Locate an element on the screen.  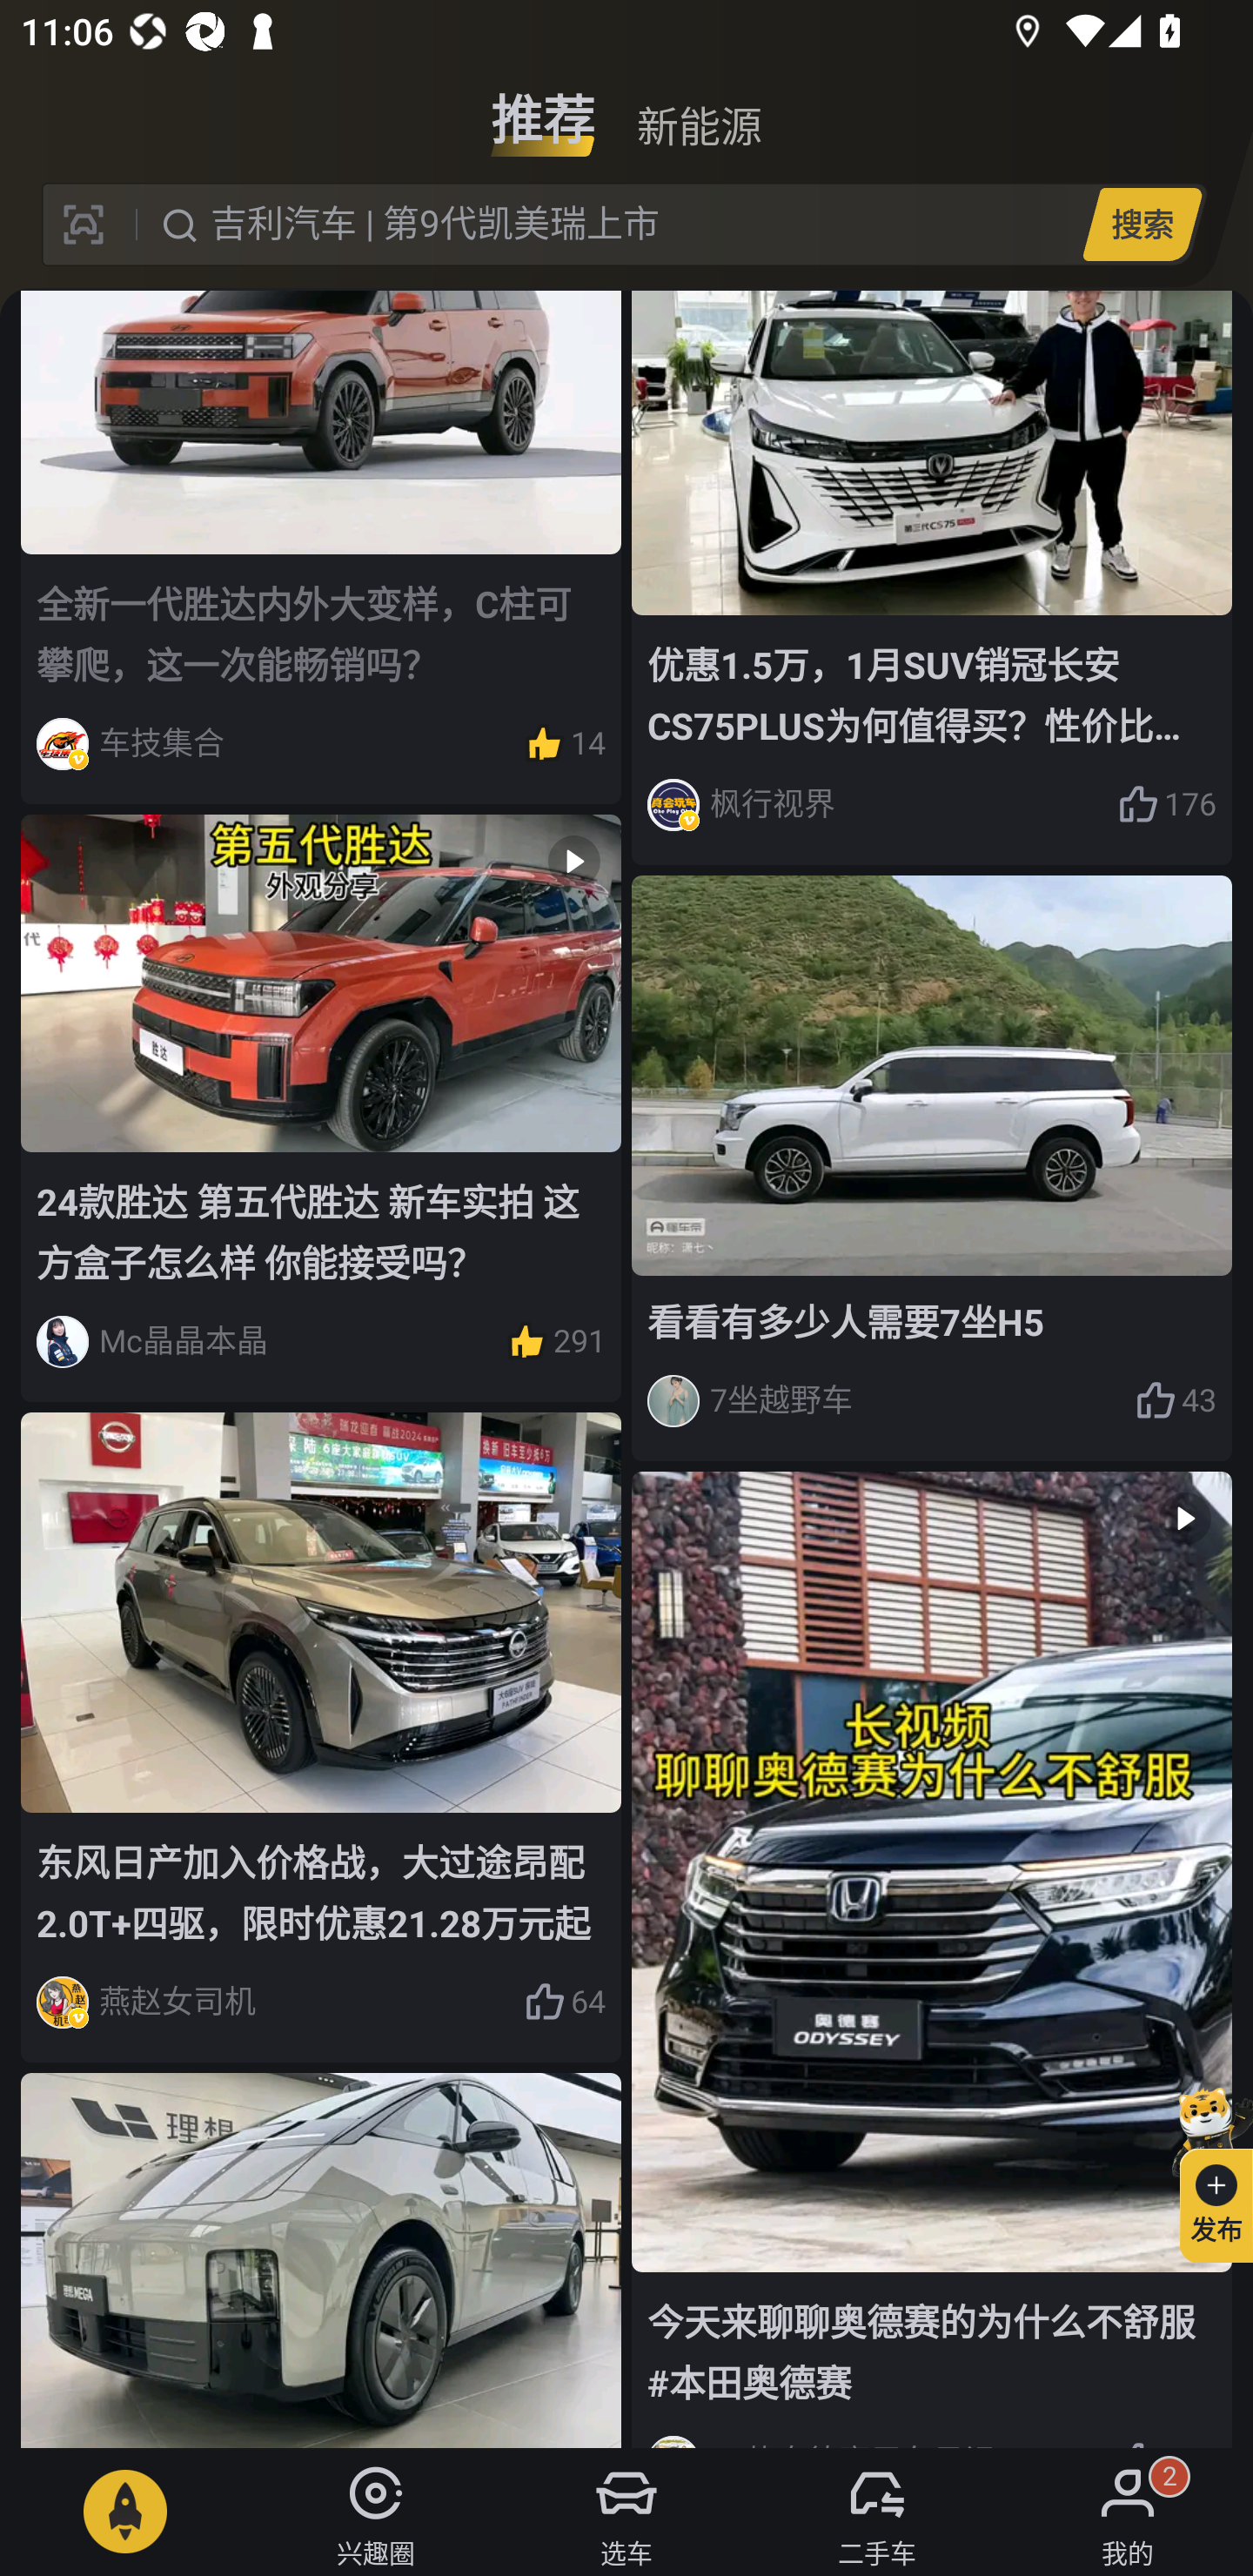
14 is located at coordinates (564, 744).